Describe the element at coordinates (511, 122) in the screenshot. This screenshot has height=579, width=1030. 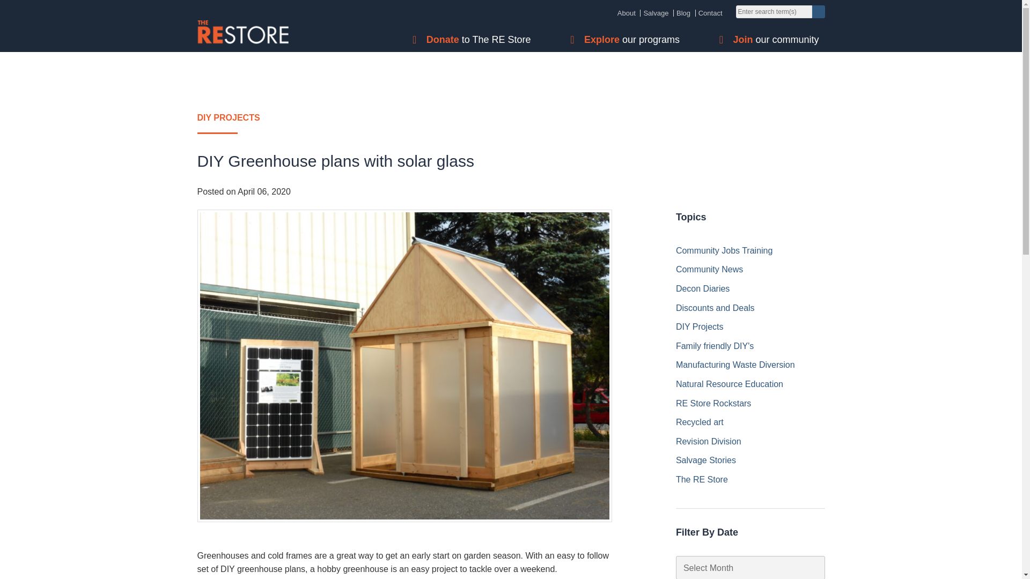
I see `DIY PROJECTS` at that location.